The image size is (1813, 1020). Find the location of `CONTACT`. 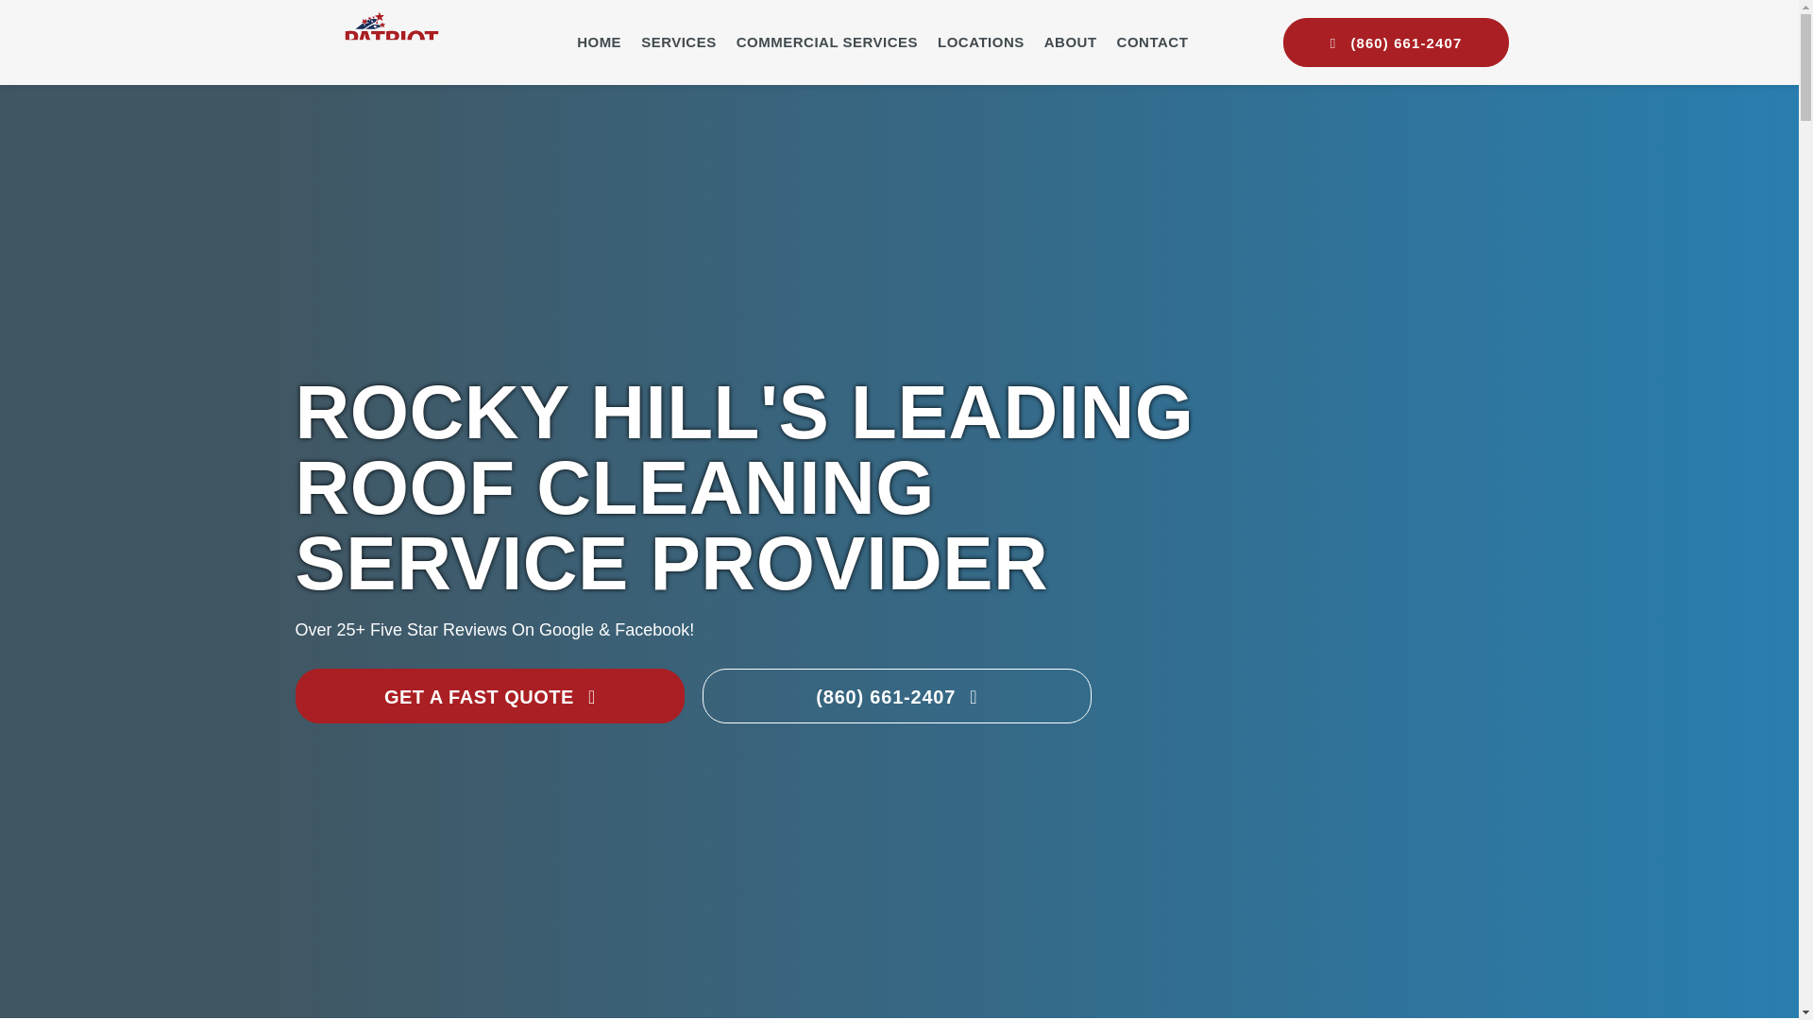

CONTACT is located at coordinates (1152, 42).